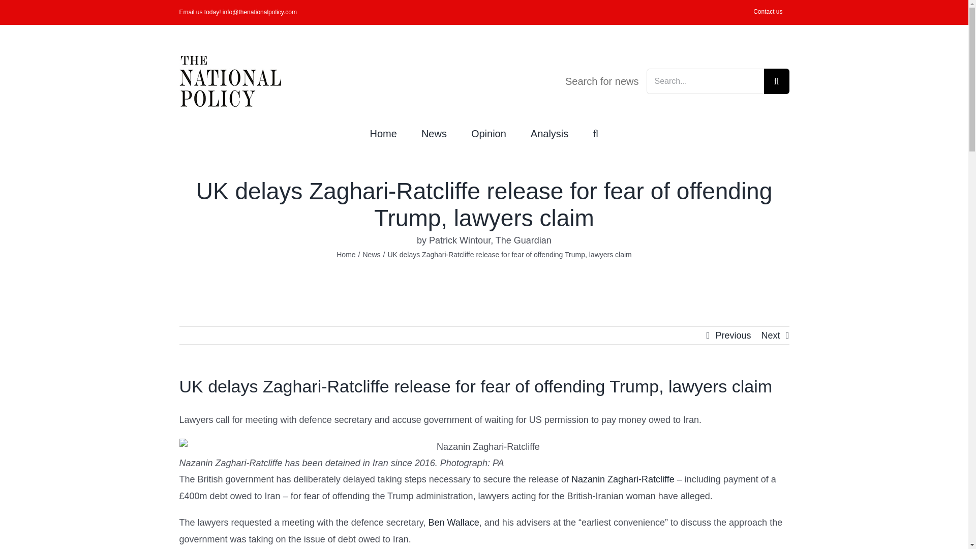 This screenshot has height=549, width=976. What do you see at coordinates (371, 254) in the screenshot?
I see `News` at bounding box center [371, 254].